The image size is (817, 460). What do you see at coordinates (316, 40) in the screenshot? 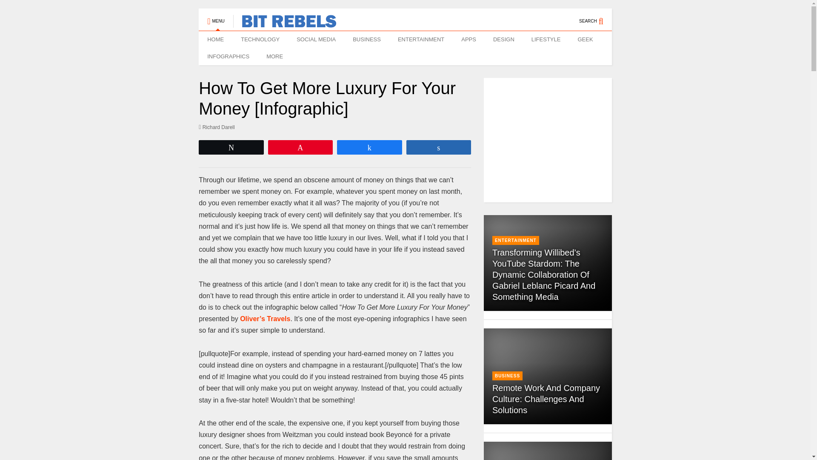
I see `SOCIAL MEDIA` at bounding box center [316, 40].